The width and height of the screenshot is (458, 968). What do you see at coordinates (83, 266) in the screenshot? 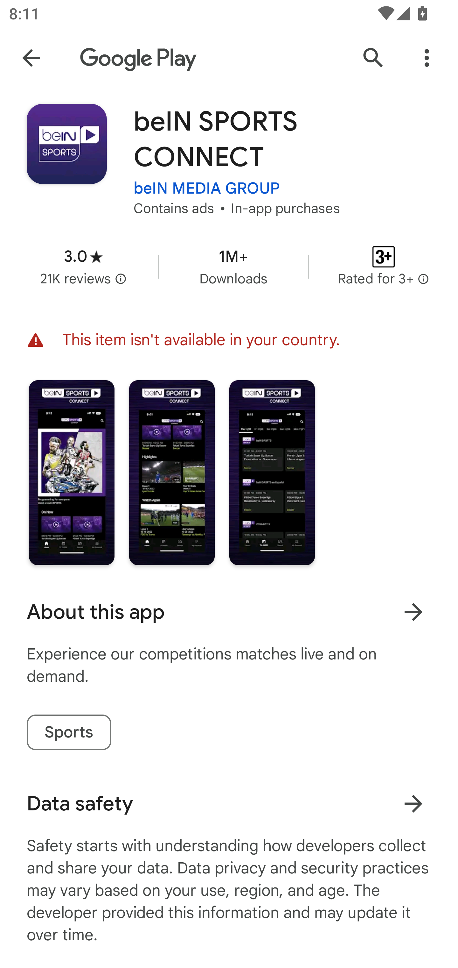
I see `Average rating 3.0 stars in 21 thousand reviews` at bounding box center [83, 266].